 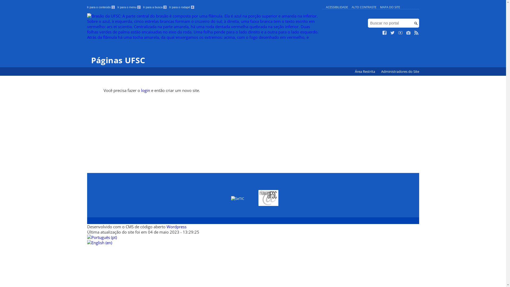 I want to click on Ir para a busca 3, so click(x=155, y=7).